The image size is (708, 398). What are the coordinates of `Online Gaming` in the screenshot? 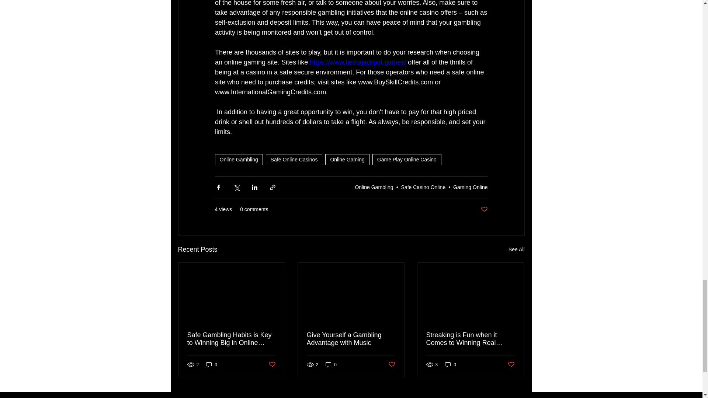 It's located at (347, 159).